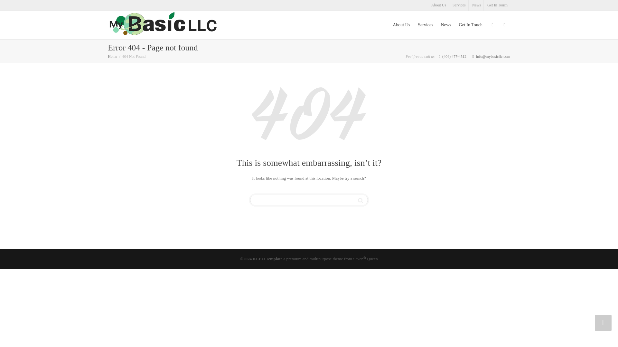 This screenshot has height=347, width=618. Describe the element at coordinates (163, 24) in the screenshot. I see `My Basic LLC` at that location.